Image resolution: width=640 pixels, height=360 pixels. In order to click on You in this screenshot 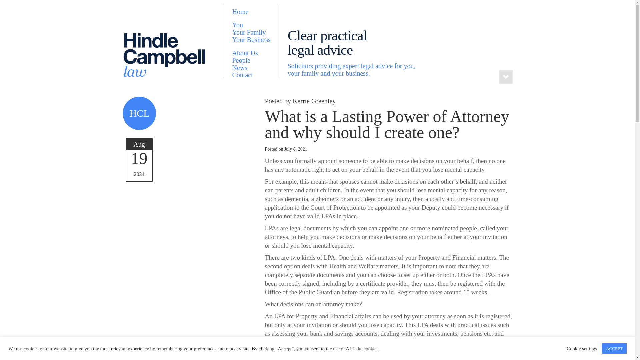, I will do `click(251, 25)`.